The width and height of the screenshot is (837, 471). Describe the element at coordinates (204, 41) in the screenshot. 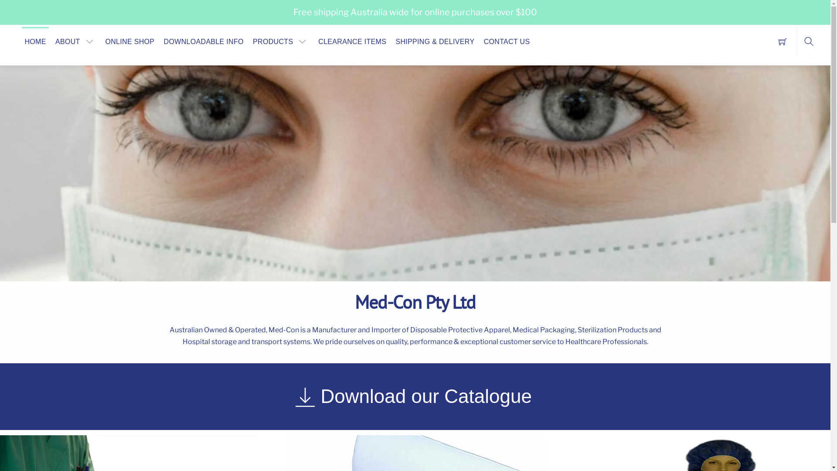

I see `DOWNLOADABLE INFO` at that location.